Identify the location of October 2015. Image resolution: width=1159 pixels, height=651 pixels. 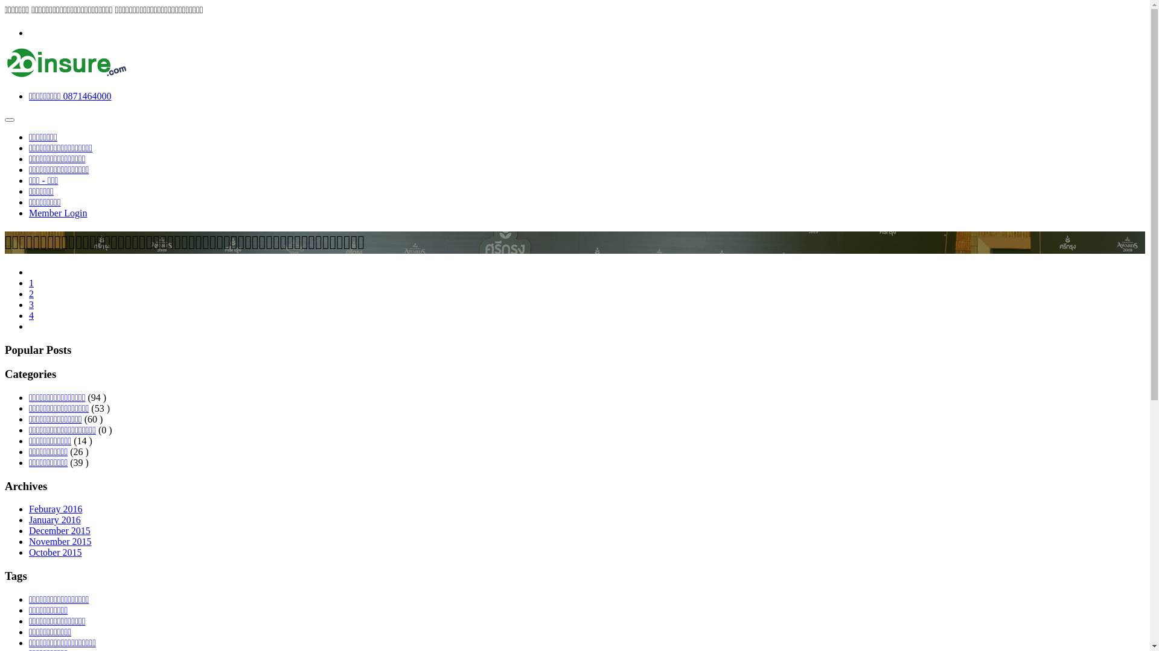
(56, 552).